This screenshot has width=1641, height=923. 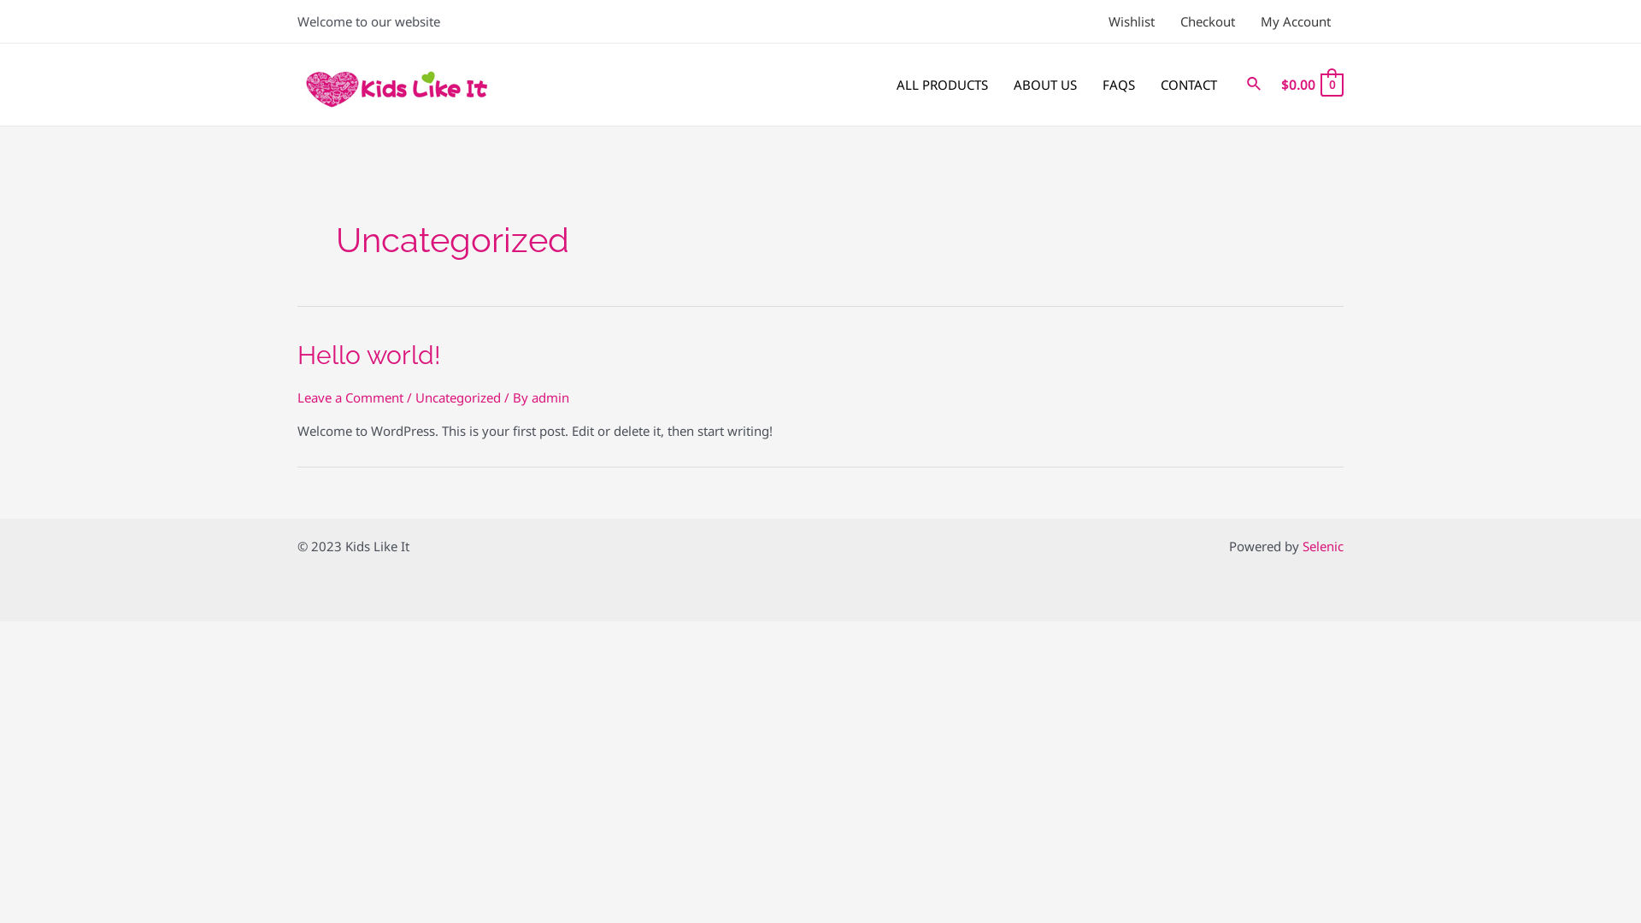 What do you see at coordinates (1255, 85) in the screenshot?
I see `Search` at bounding box center [1255, 85].